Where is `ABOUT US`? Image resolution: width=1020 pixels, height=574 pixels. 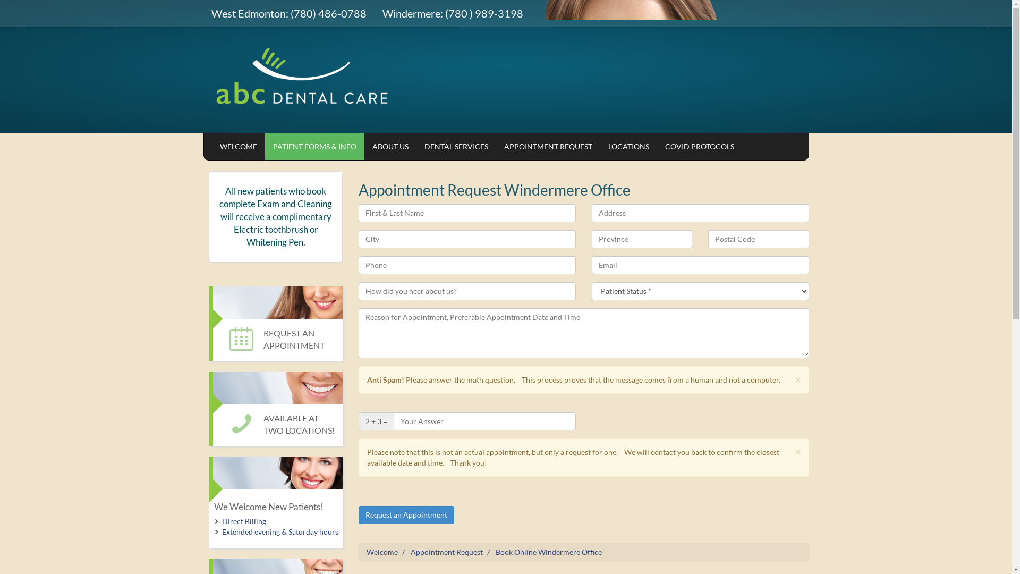 ABOUT US is located at coordinates (390, 147).